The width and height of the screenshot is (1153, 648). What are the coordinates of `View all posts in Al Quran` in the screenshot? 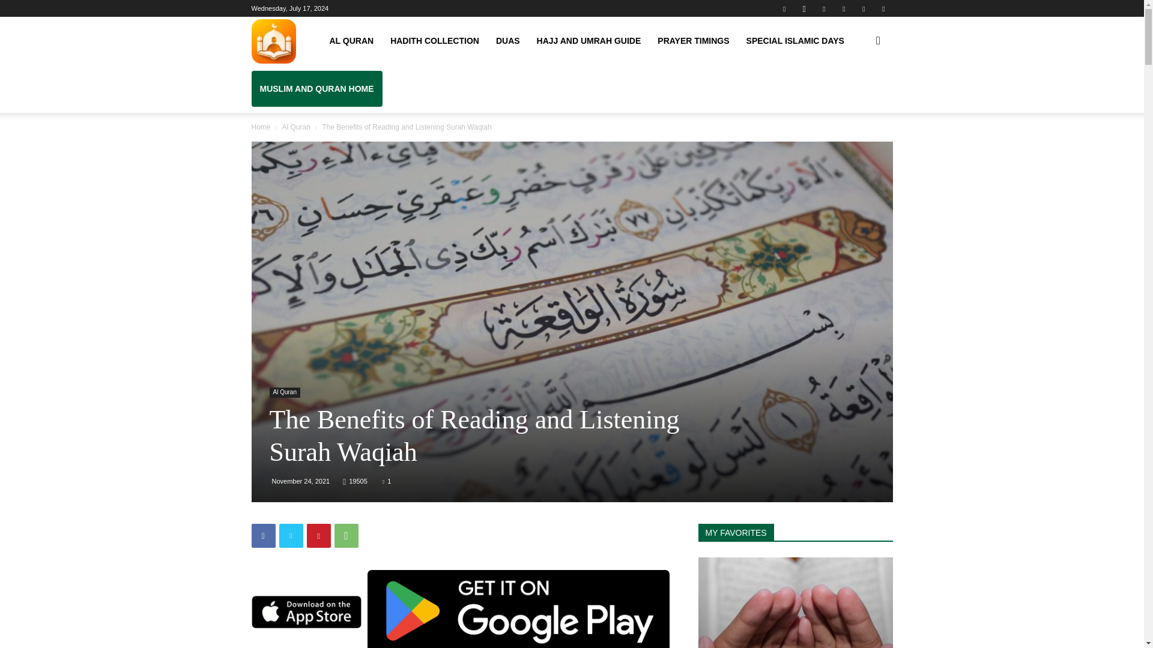 It's located at (295, 127).